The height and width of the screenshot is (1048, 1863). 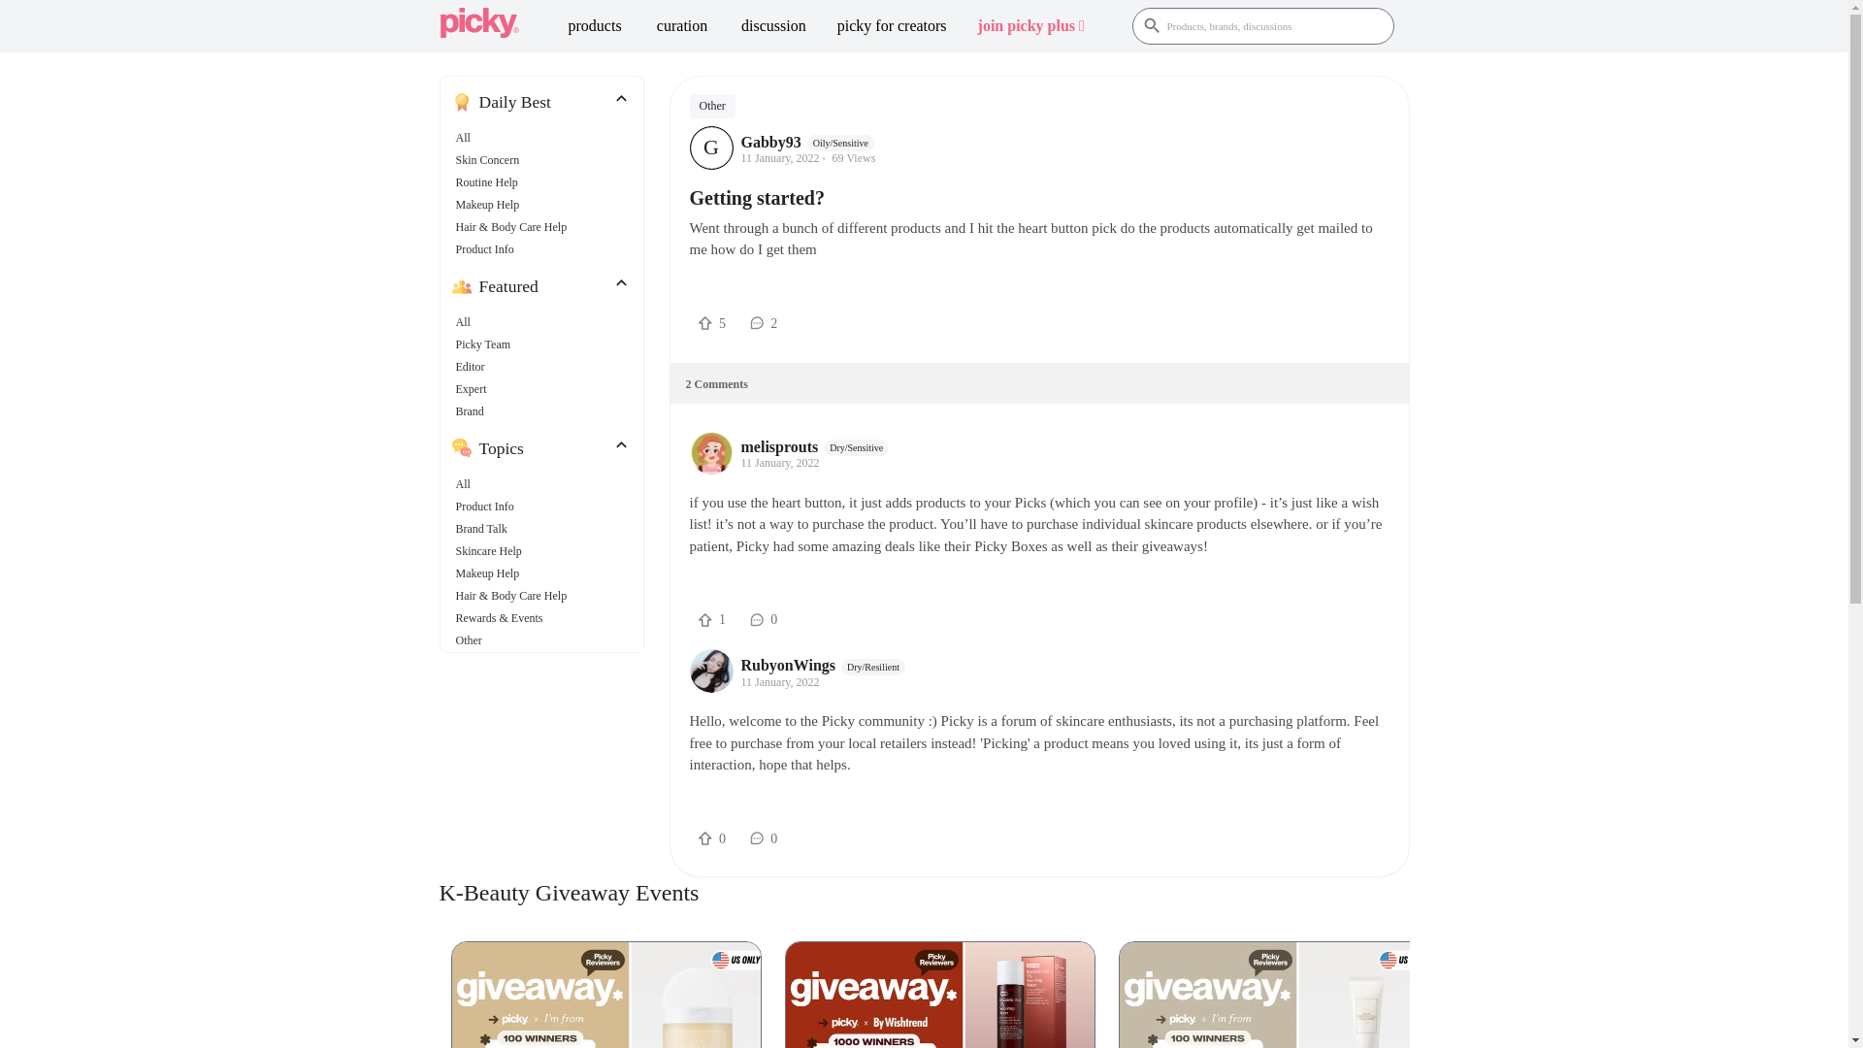 I want to click on Makeup Help, so click(x=487, y=204).